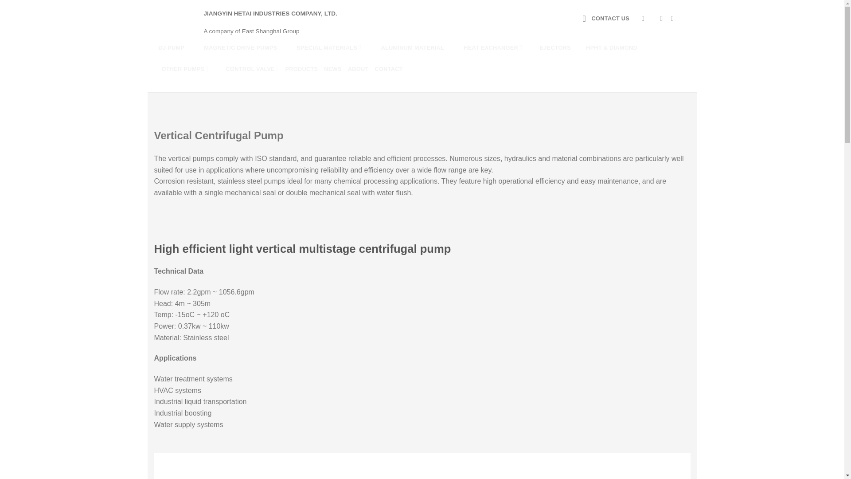 This screenshot has width=851, height=479. Describe the element at coordinates (606, 19) in the screenshot. I see `CONTACT US` at that location.